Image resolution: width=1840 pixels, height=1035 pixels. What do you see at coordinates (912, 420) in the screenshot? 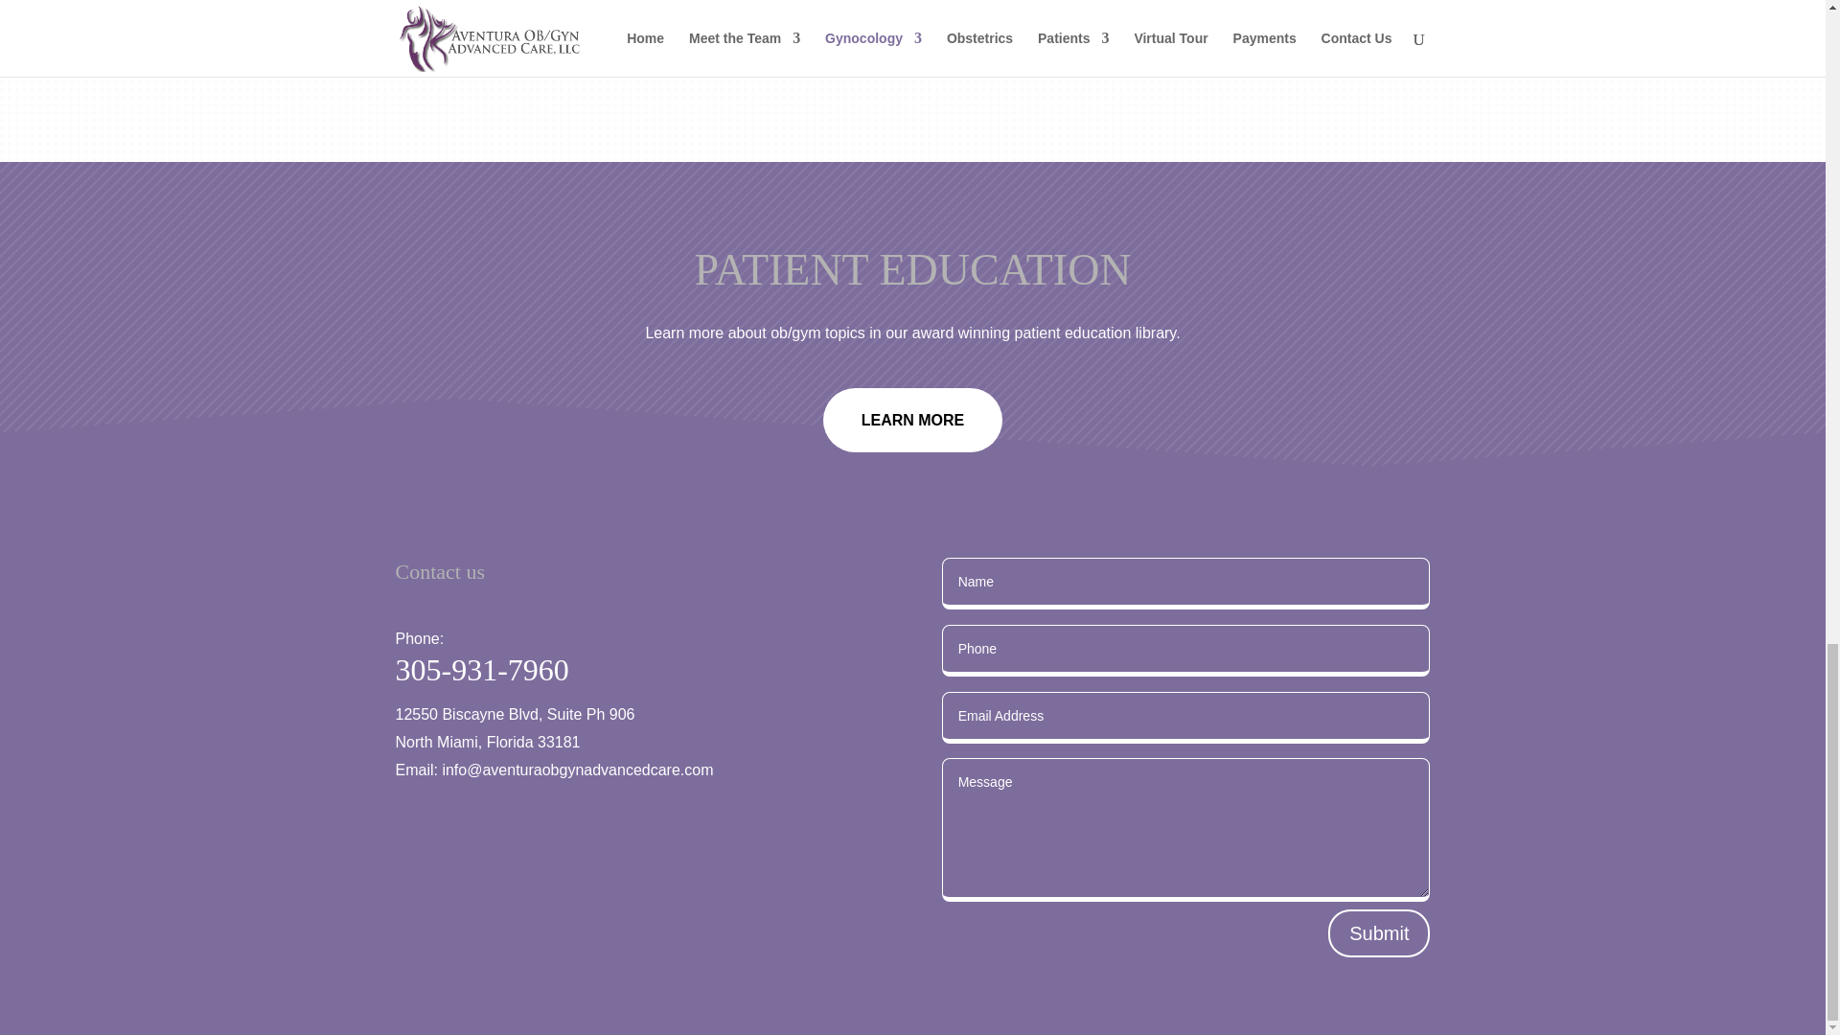
I see `LEARN MORE` at bounding box center [912, 420].